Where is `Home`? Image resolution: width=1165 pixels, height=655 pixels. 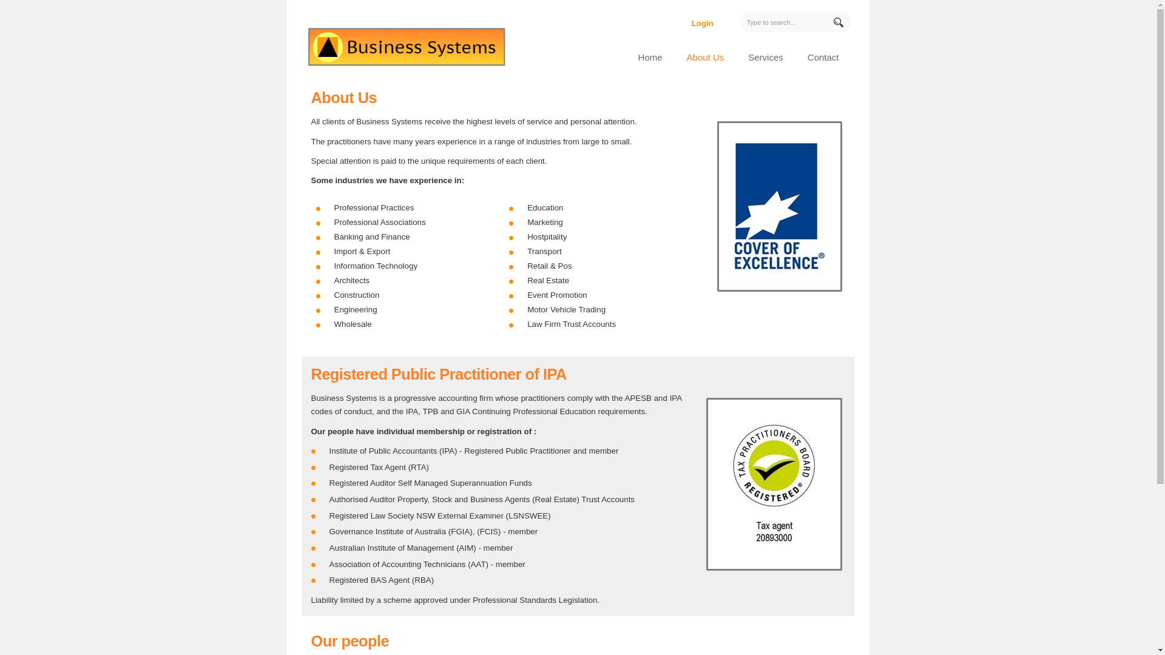 Home is located at coordinates (650, 56).